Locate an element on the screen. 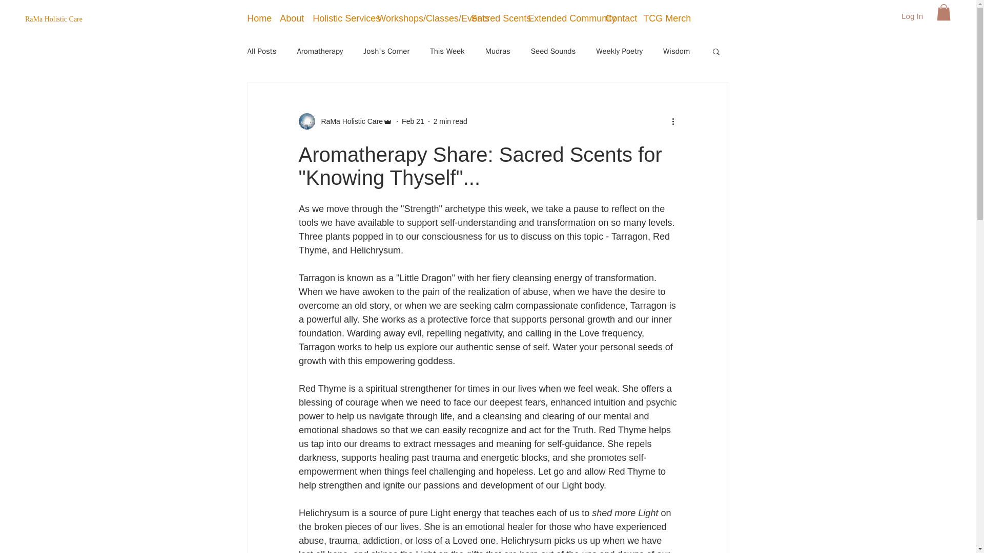 The height and width of the screenshot is (553, 984). About is located at coordinates (288, 18).